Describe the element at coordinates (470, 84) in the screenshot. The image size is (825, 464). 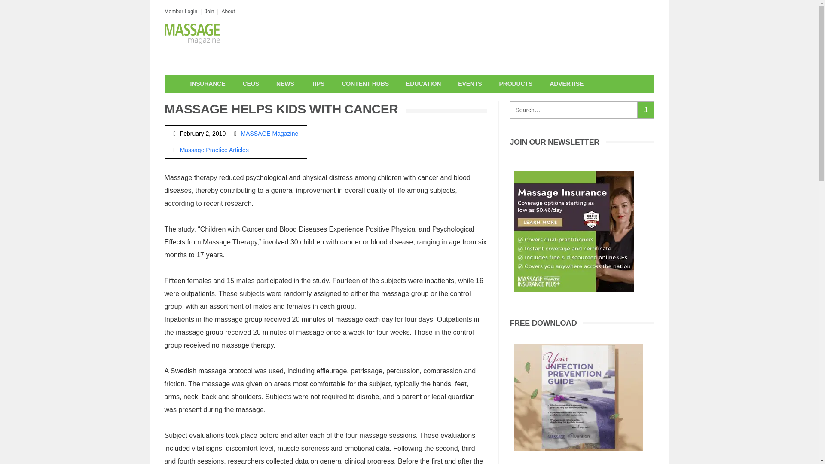
I see `EVENTS` at that location.